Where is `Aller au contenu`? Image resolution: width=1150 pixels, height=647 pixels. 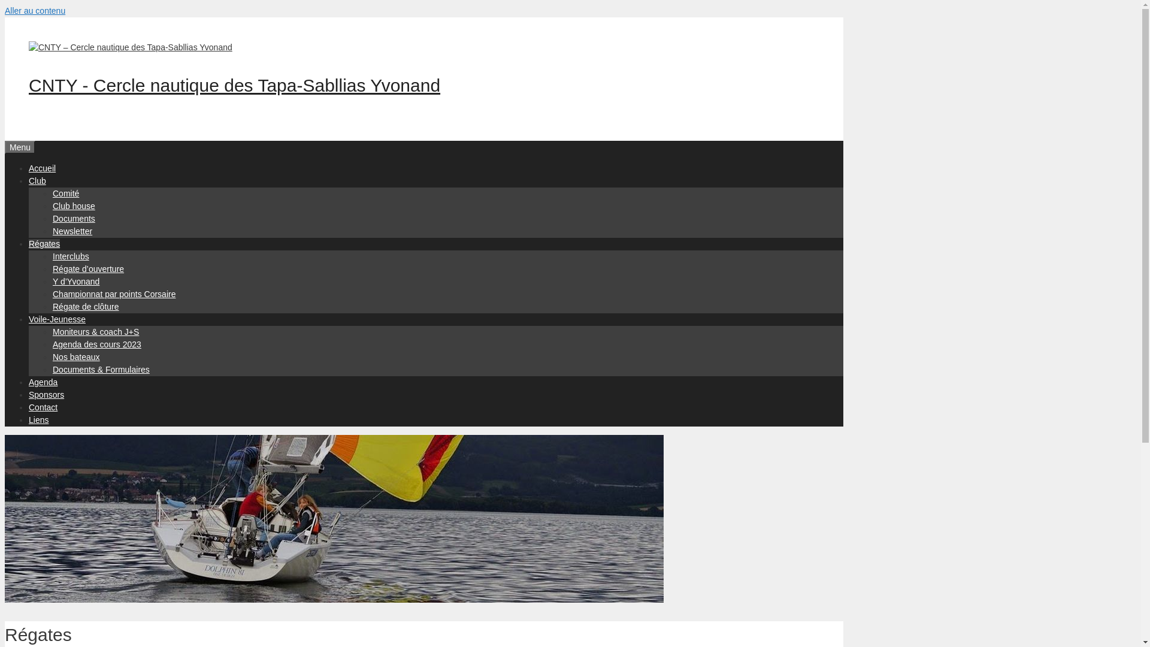 Aller au contenu is located at coordinates (35, 11).